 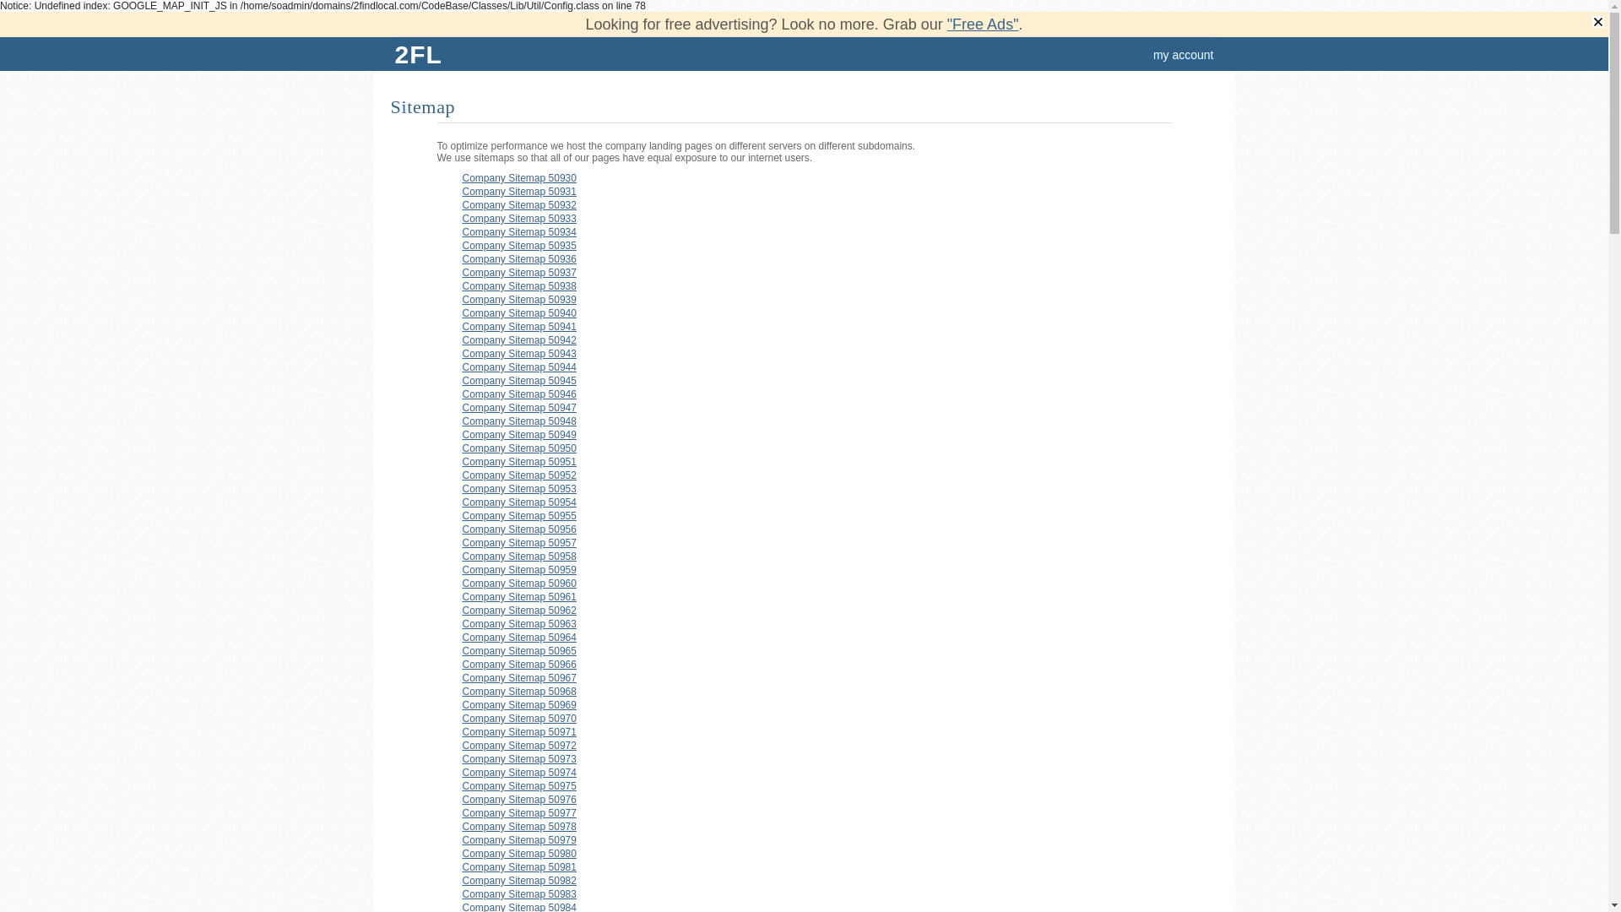 I want to click on Company Sitemap 50971, so click(x=520, y=732).